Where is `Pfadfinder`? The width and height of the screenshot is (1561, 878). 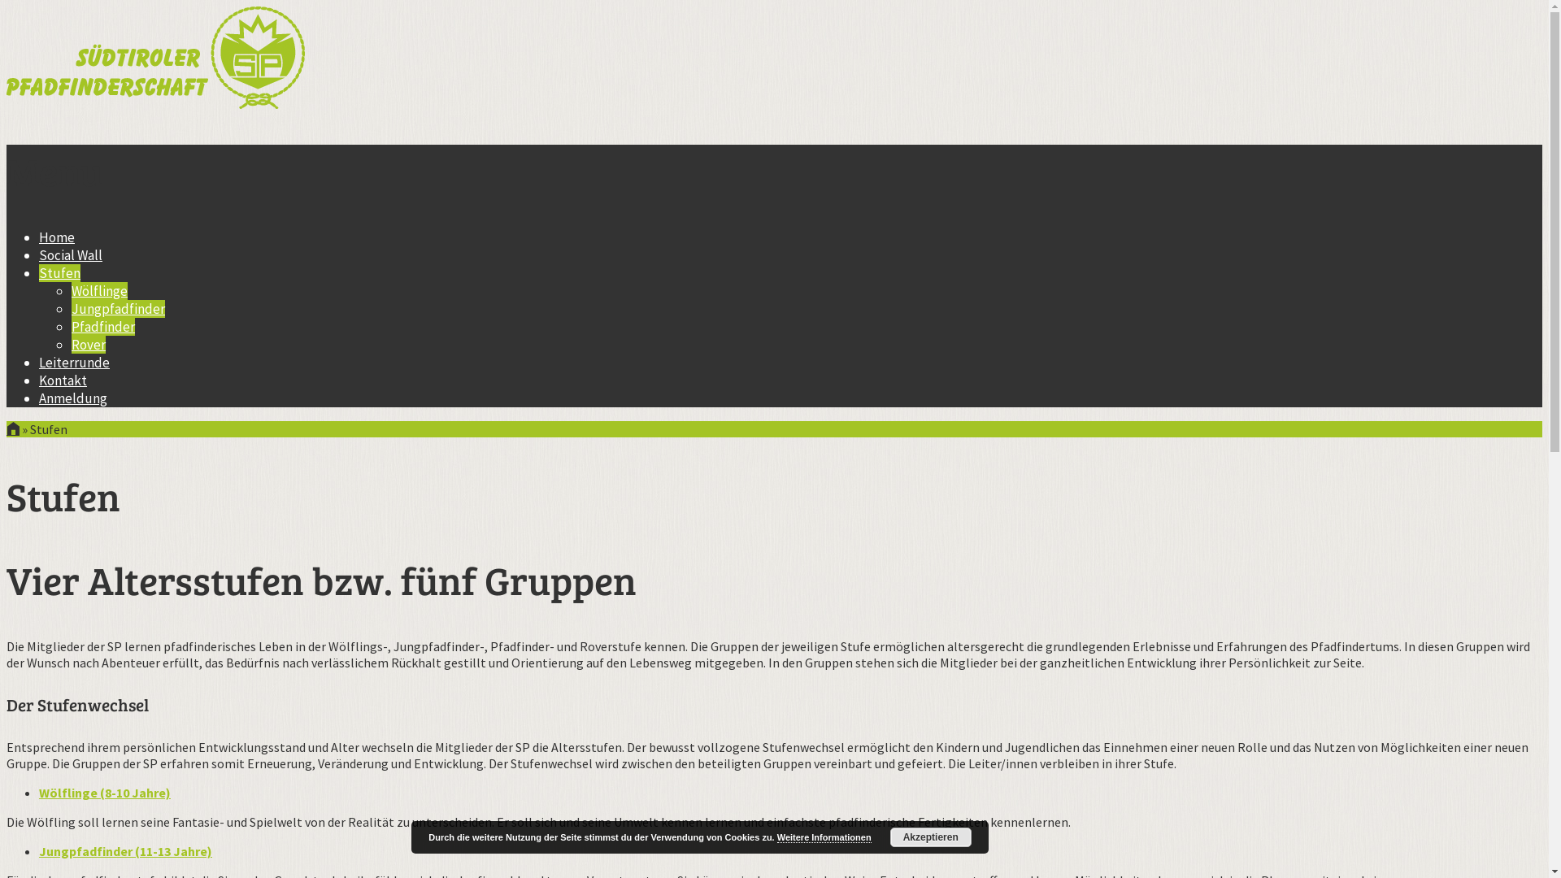
Pfadfinder is located at coordinates (103, 327).